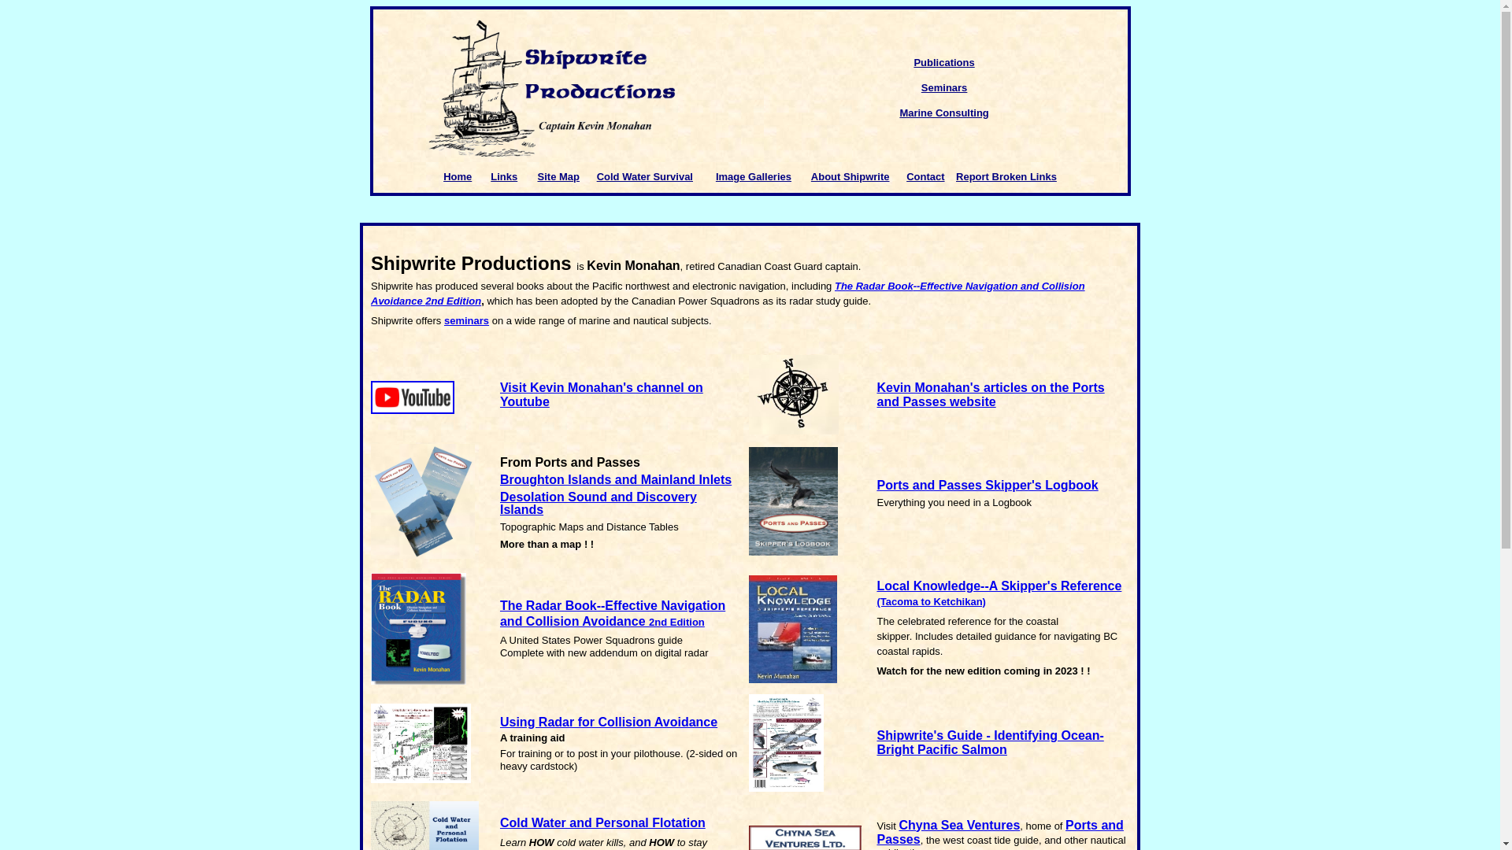 Image resolution: width=1512 pixels, height=850 pixels. What do you see at coordinates (850, 176) in the screenshot?
I see `About Shipwrite` at bounding box center [850, 176].